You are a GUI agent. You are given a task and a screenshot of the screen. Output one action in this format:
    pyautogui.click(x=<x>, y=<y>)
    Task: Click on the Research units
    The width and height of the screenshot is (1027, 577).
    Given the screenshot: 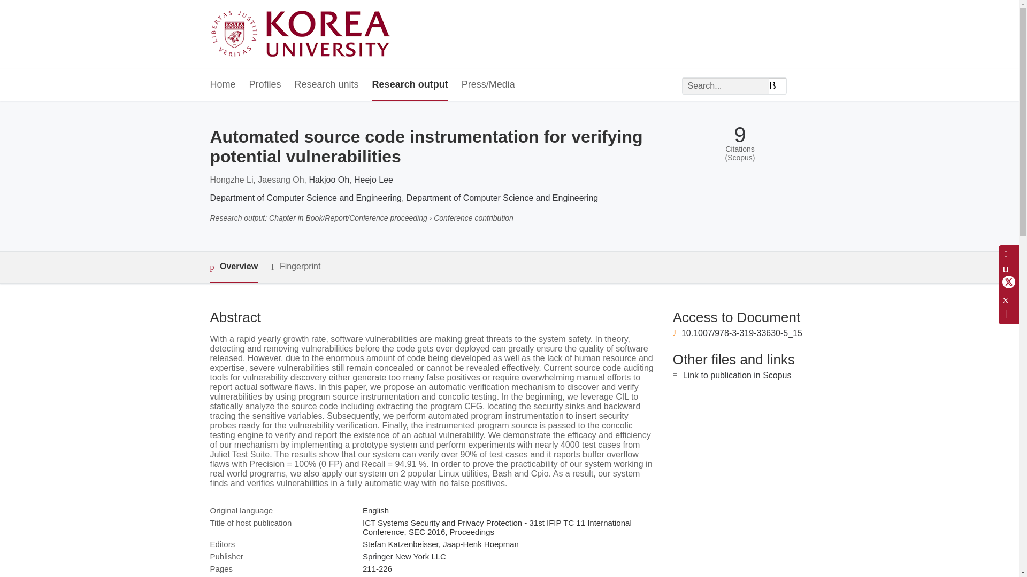 What is the action you would take?
    pyautogui.click(x=326, y=85)
    